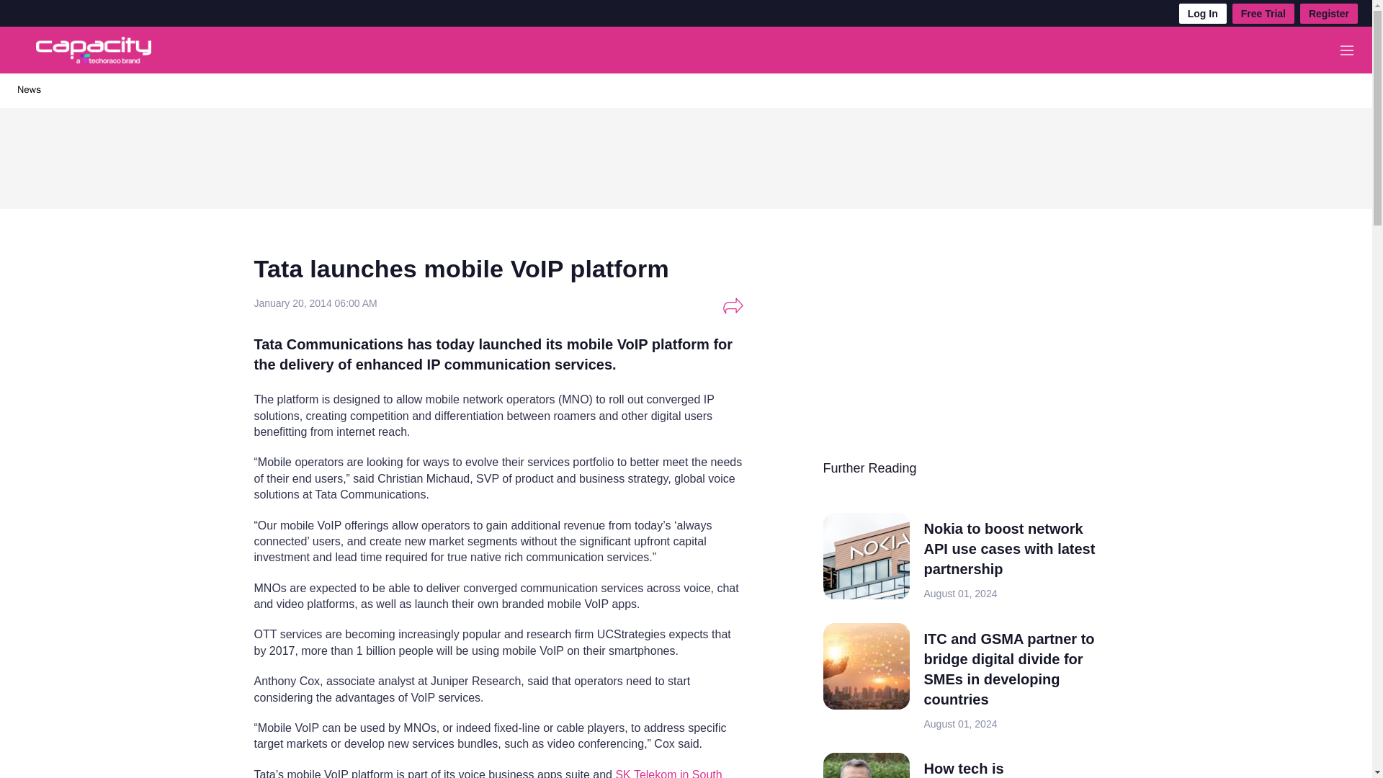 The image size is (1383, 778). Describe the element at coordinates (1328, 13) in the screenshot. I see `Register` at that location.